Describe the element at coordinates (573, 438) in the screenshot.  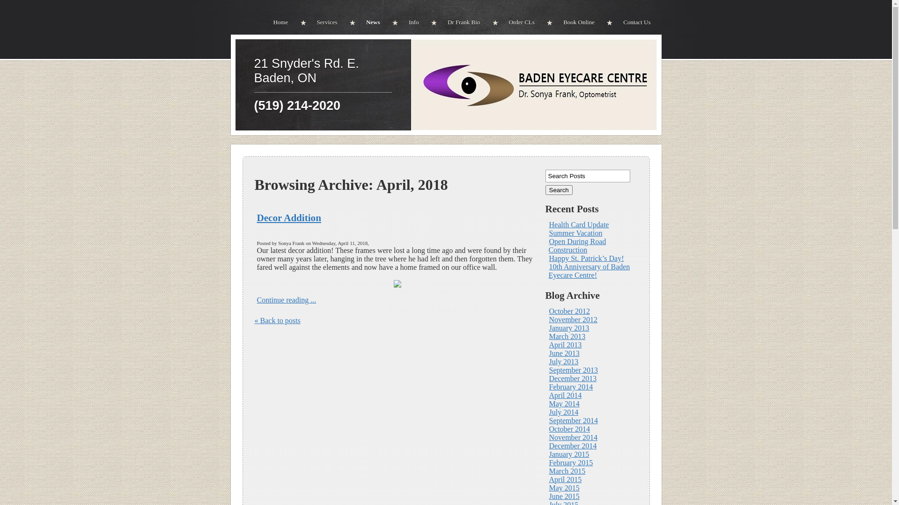
I see `November 2014` at that location.